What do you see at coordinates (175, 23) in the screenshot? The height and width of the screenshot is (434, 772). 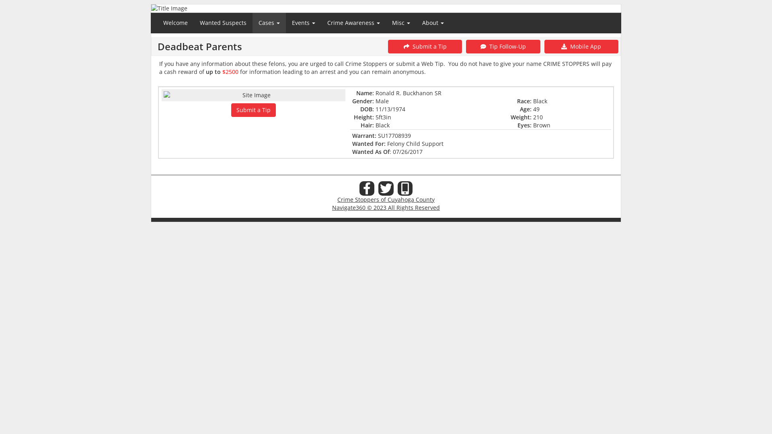 I see `Welcome` at bounding box center [175, 23].